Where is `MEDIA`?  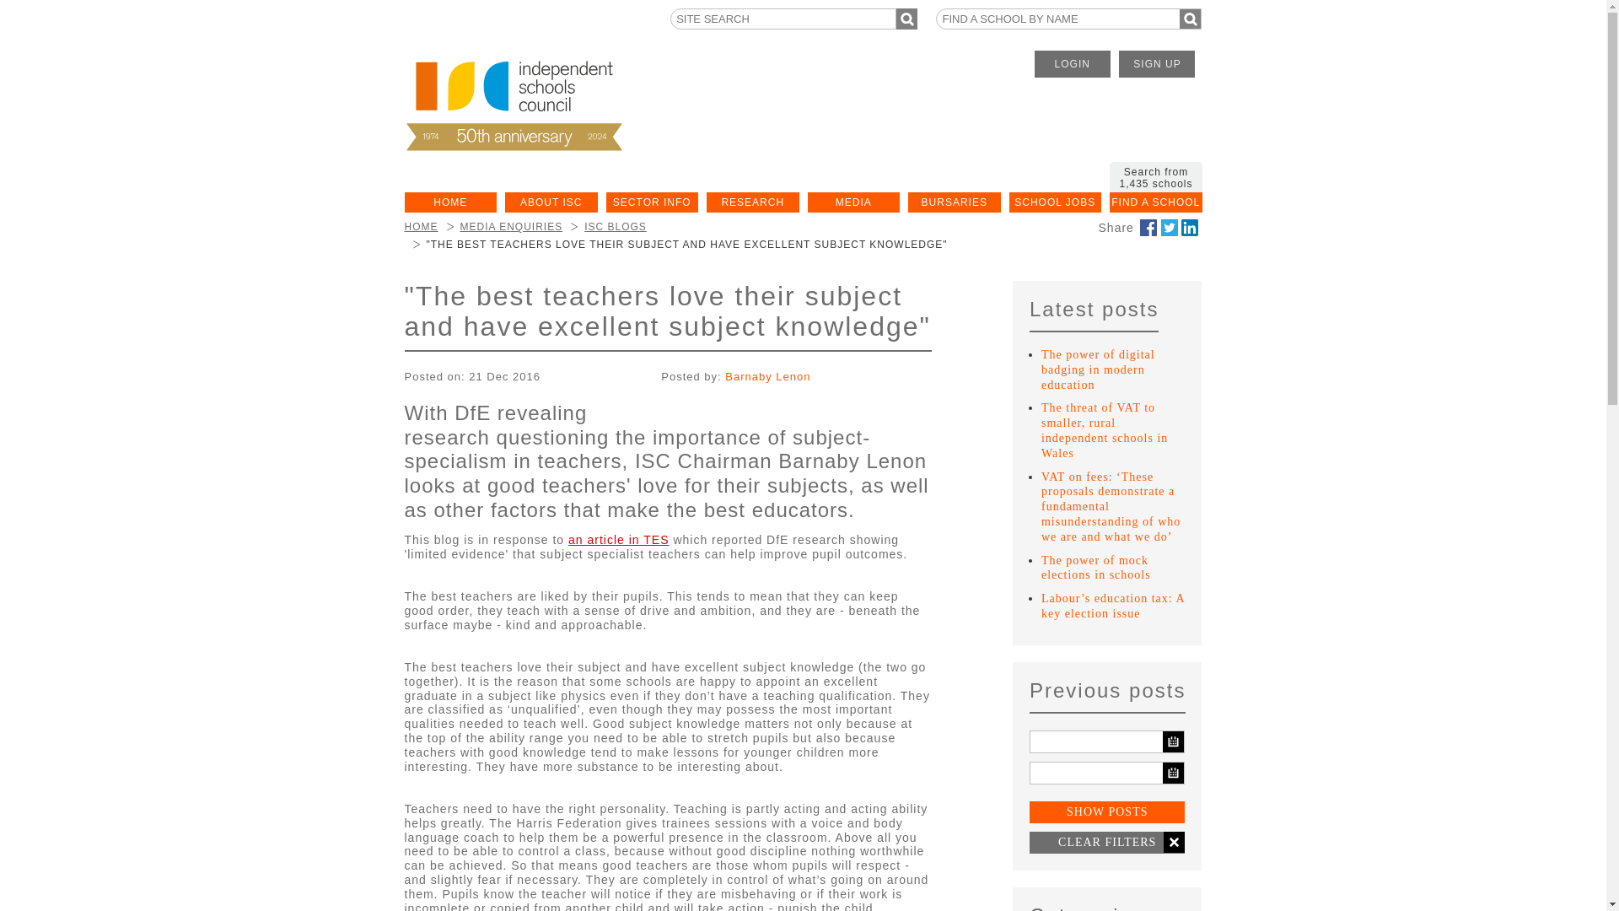 MEDIA is located at coordinates (853, 202).